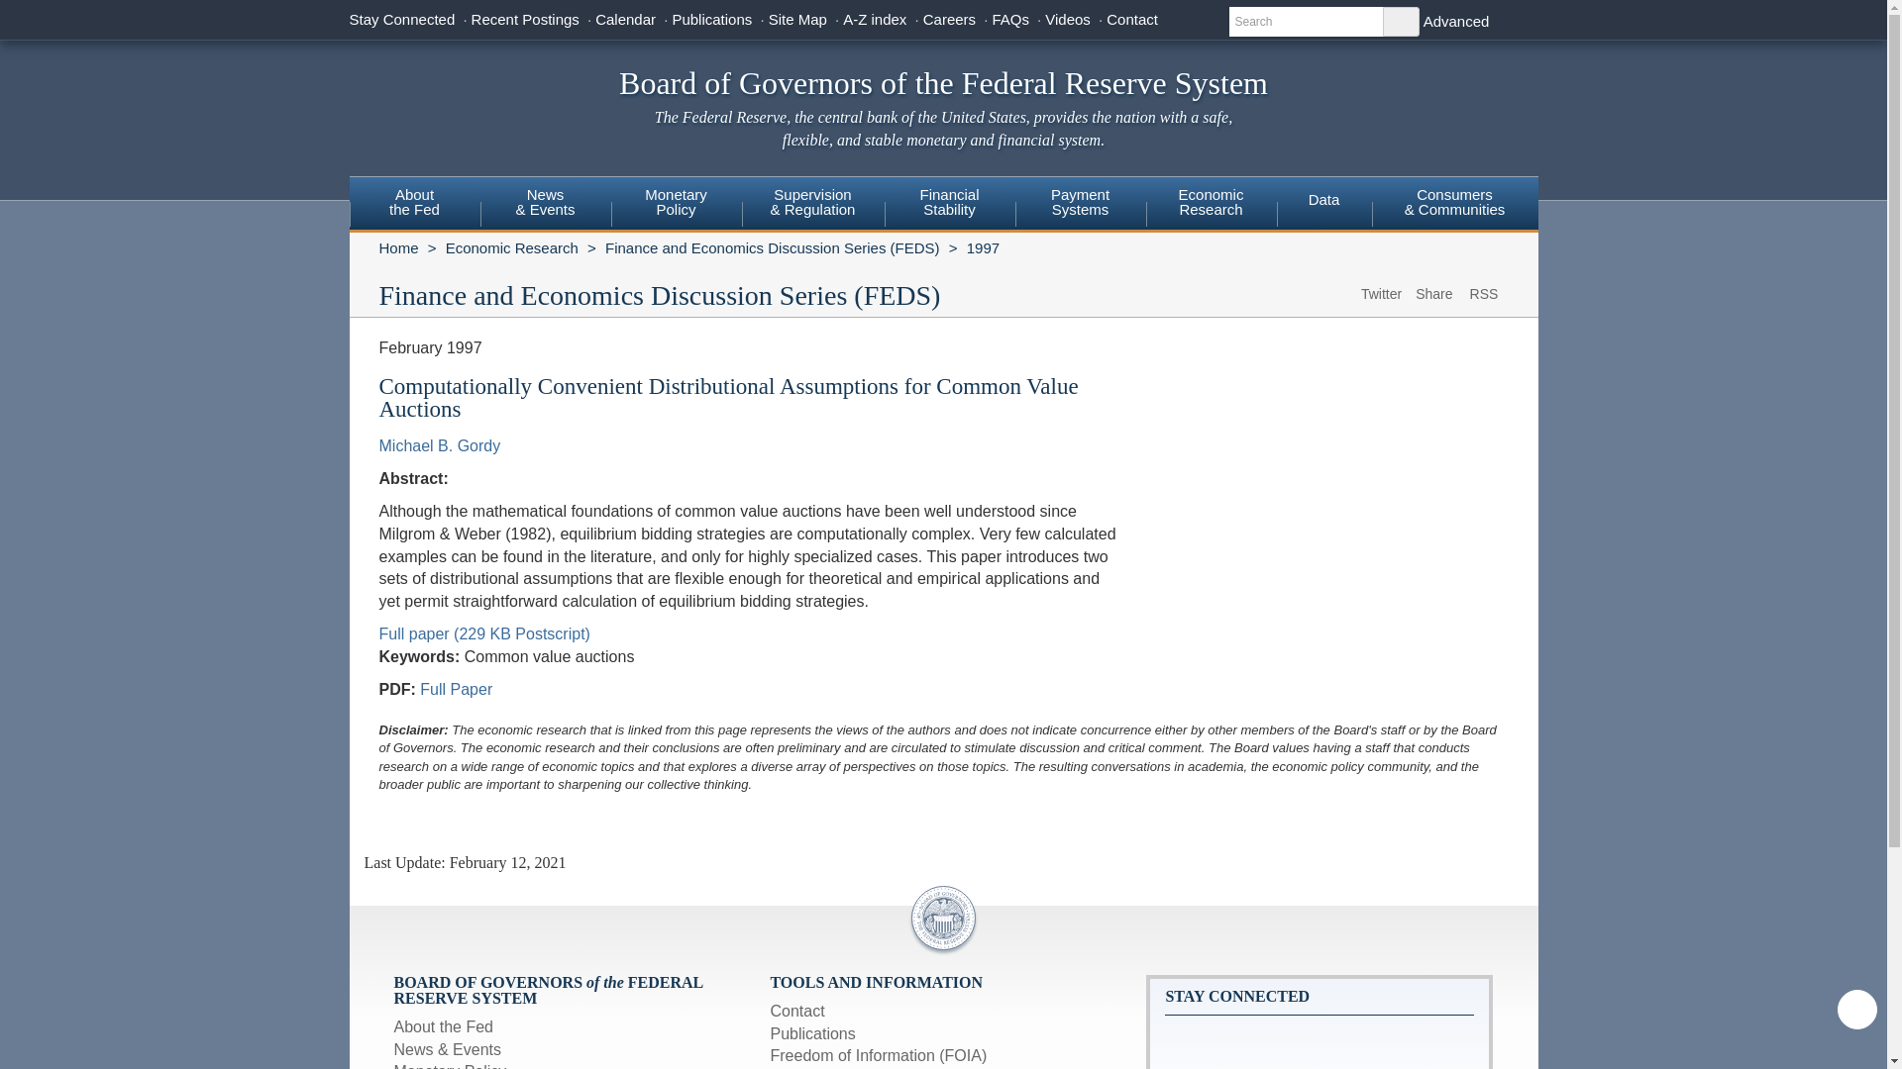  Describe the element at coordinates (1401, 21) in the screenshot. I see `Submit Search Button` at that location.